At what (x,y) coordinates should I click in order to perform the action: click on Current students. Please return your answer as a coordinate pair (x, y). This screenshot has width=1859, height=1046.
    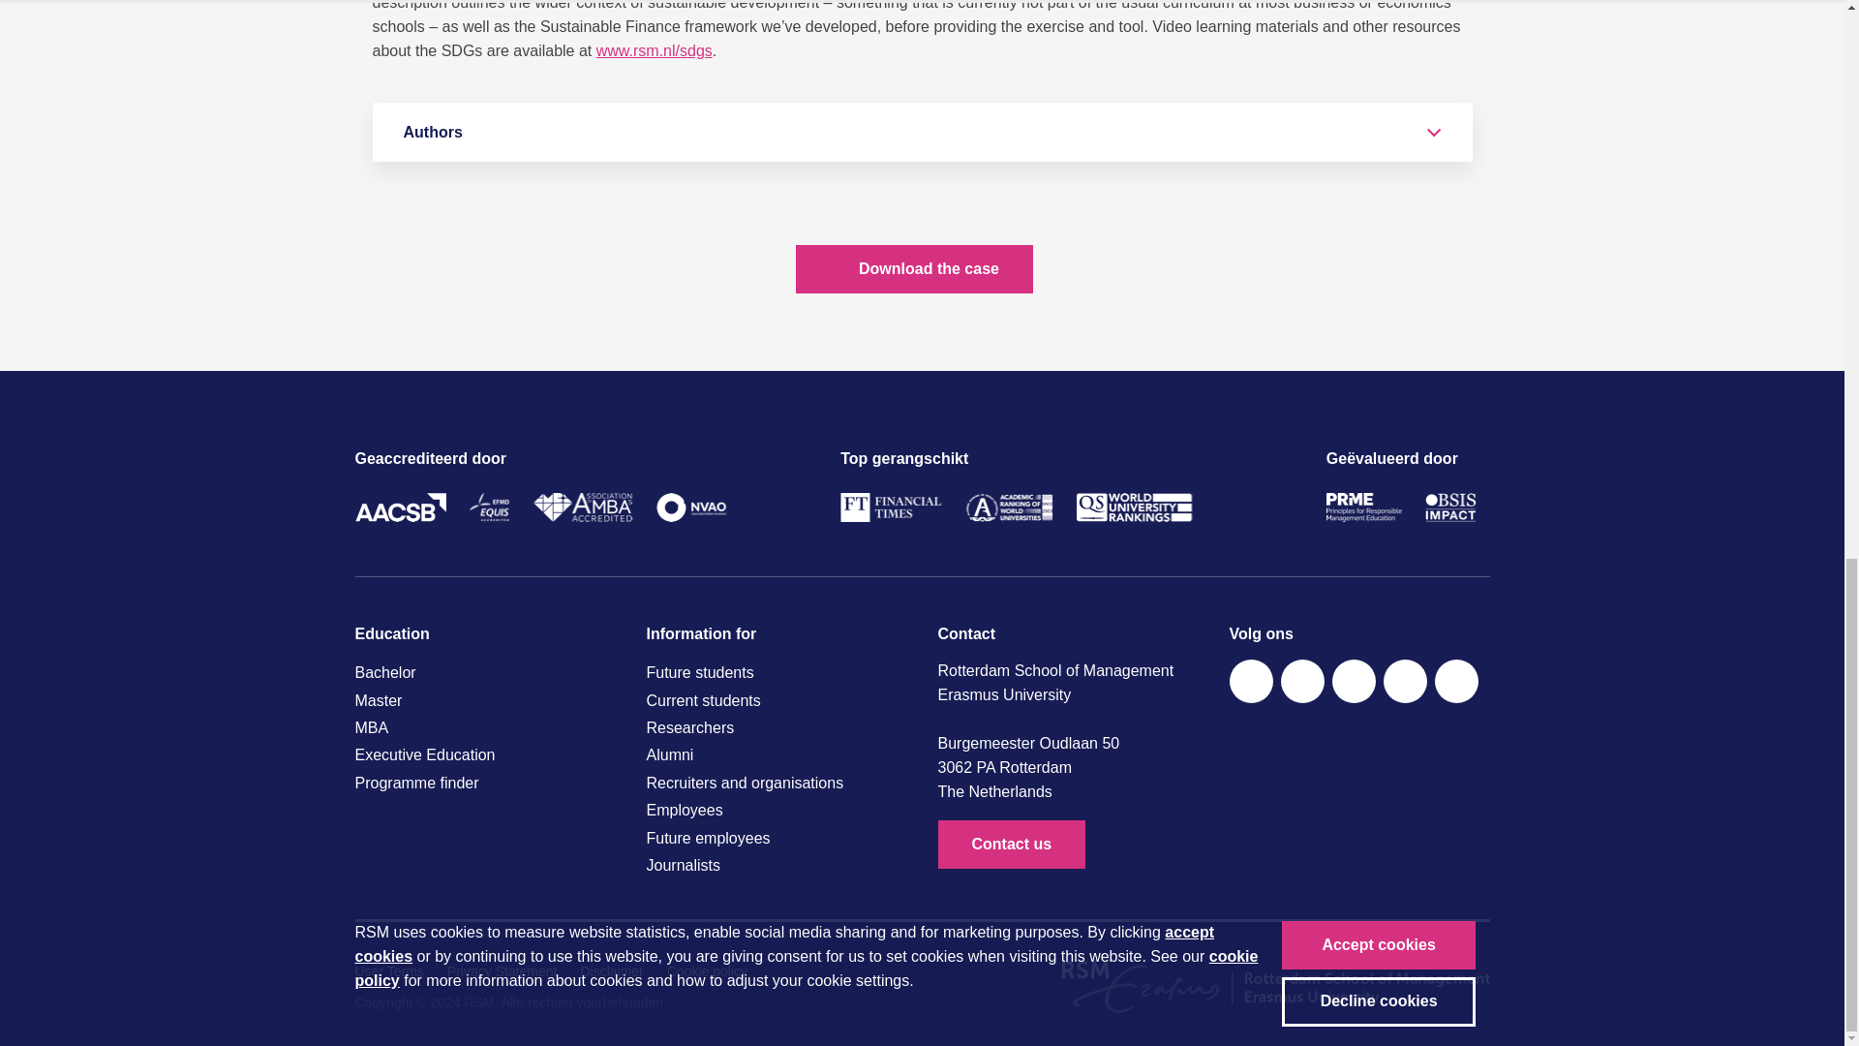
    Looking at the image, I should click on (777, 700).